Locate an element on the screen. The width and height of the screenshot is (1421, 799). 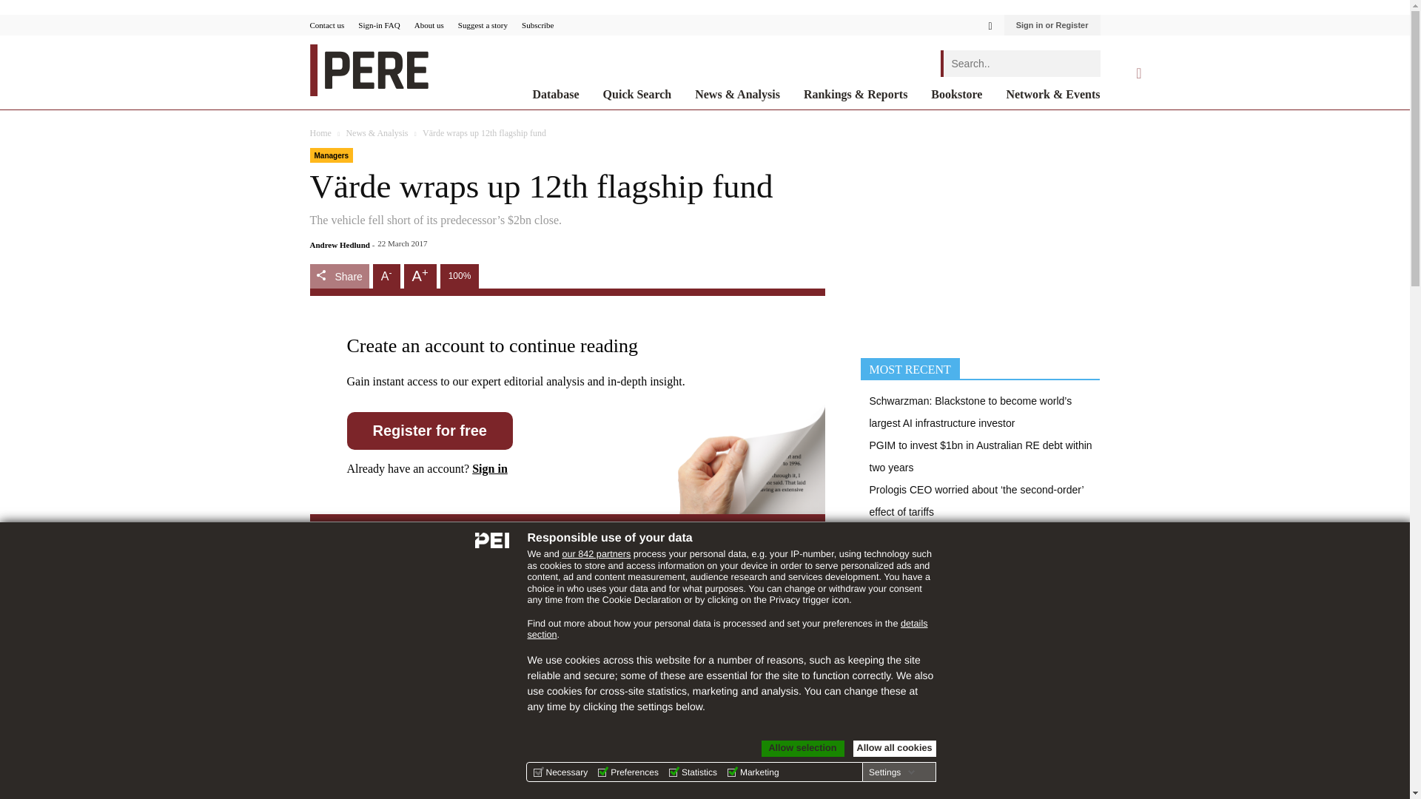
our 842 partners is located at coordinates (596, 553).